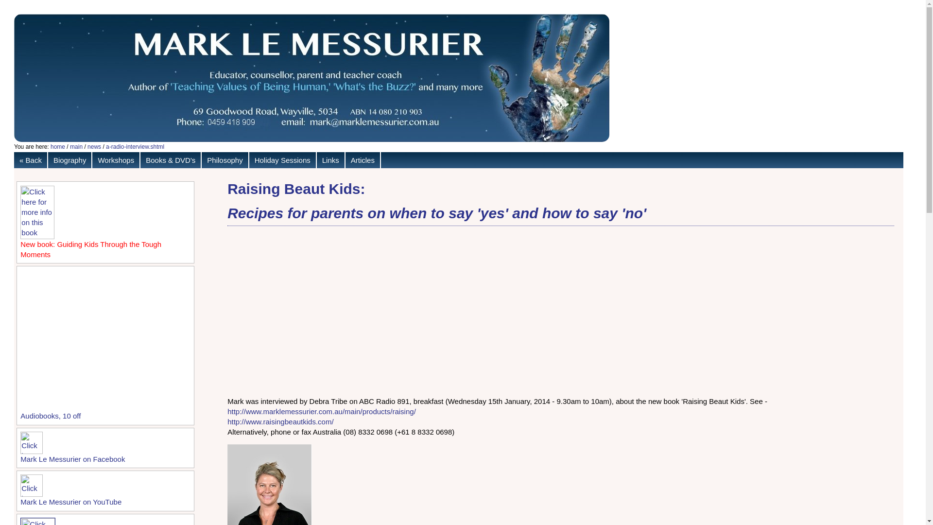 The height and width of the screenshot is (525, 933). What do you see at coordinates (70, 160) in the screenshot?
I see `Biography` at bounding box center [70, 160].